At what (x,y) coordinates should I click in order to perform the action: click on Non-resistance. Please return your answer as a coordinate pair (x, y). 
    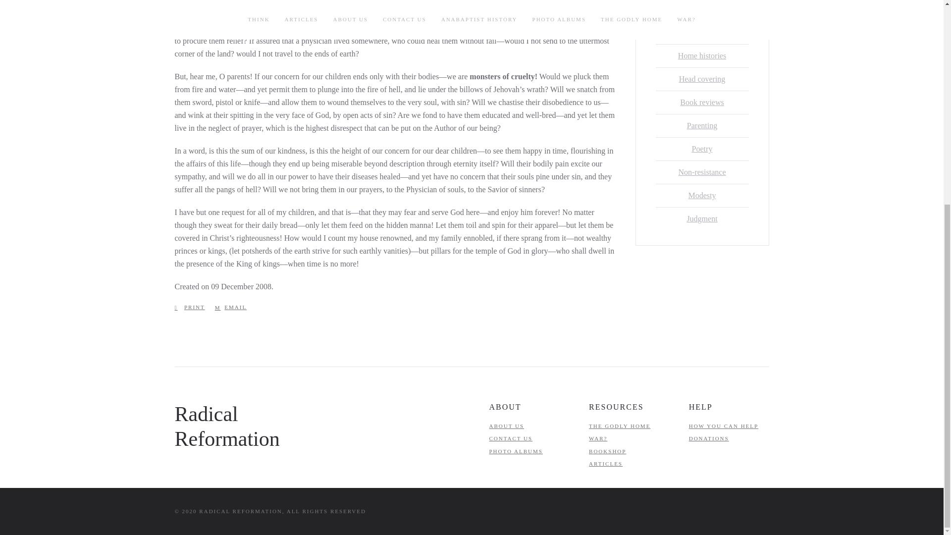
    Looking at the image, I should click on (702, 172).